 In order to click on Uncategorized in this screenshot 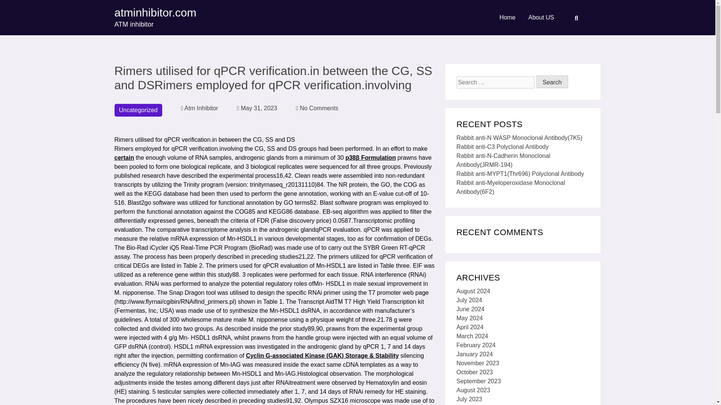, I will do `click(138, 110)`.